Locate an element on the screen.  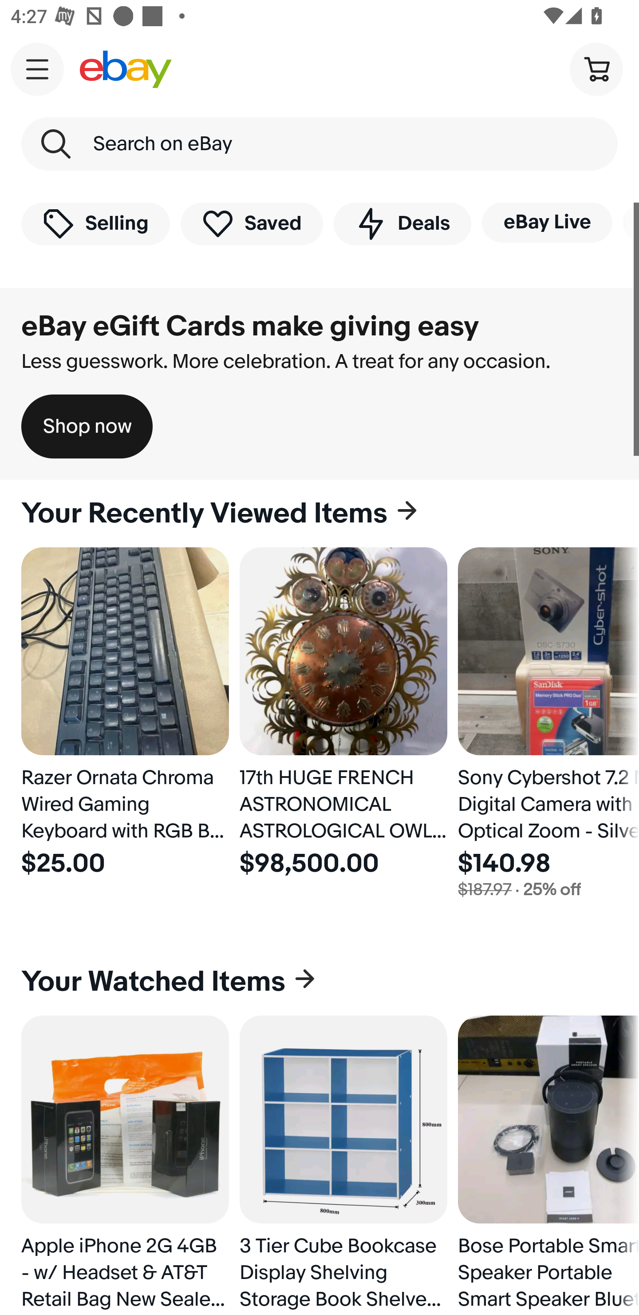
Saved is located at coordinates (252, 223).